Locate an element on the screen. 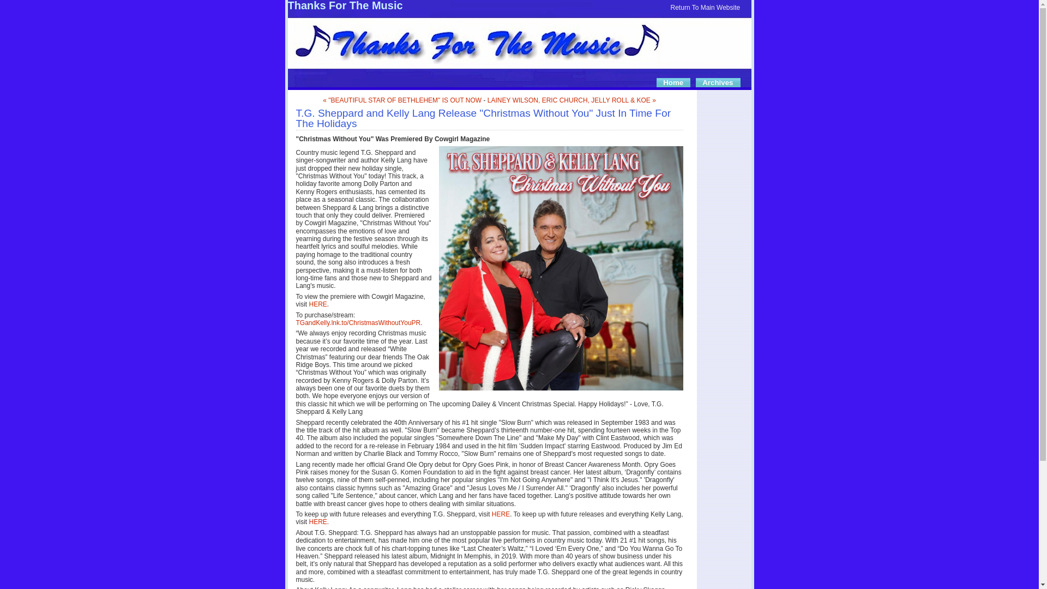 The width and height of the screenshot is (1047, 589). Home - Recent posts is located at coordinates (675, 82).